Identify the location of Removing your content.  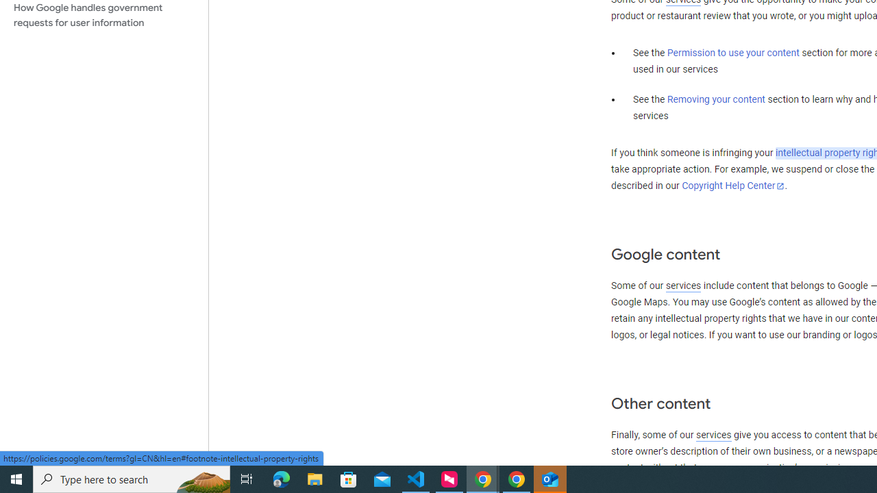
(715, 99).